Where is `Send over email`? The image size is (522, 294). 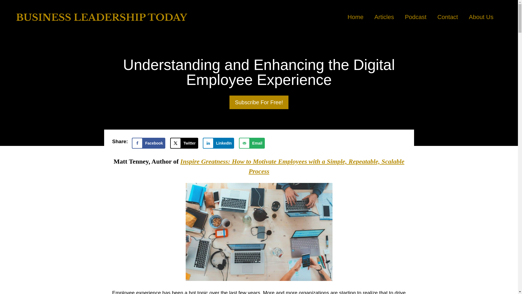 Send over email is located at coordinates (252, 143).